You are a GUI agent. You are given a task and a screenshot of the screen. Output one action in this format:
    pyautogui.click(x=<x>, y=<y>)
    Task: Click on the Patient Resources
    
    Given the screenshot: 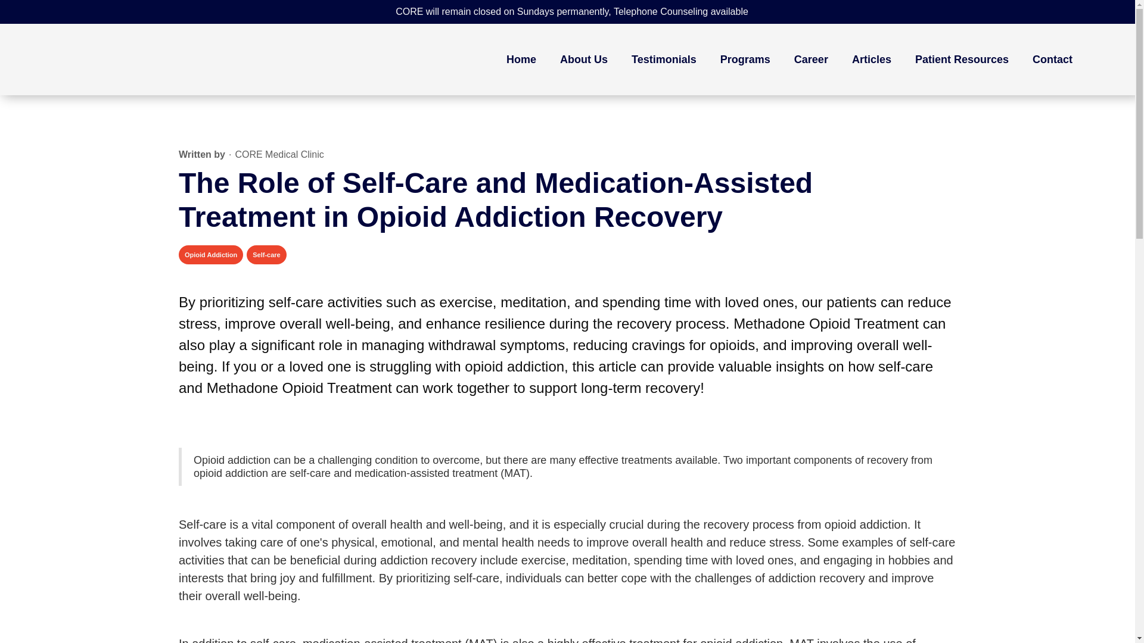 What is the action you would take?
    pyautogui.click(x=962, y=60)
    